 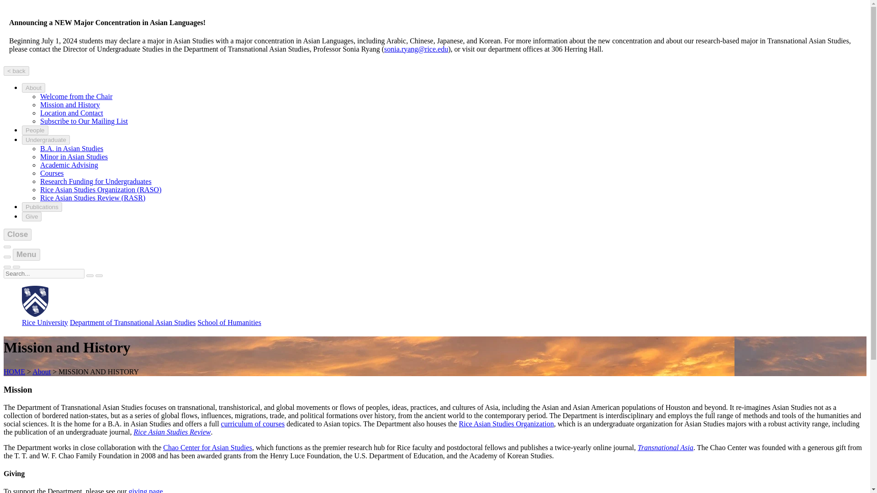 What do you see at coordinates (32, 216) in the screenshot?
I see `Give` at bounding box center [32, 216].